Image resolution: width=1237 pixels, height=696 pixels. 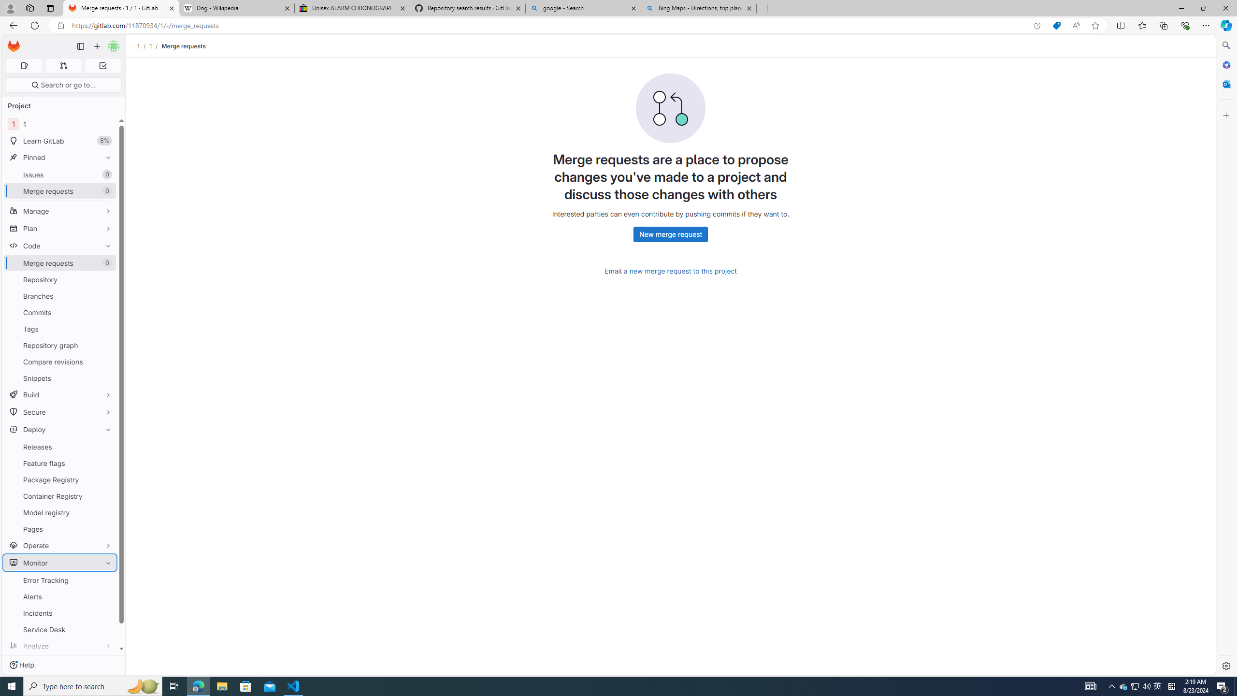 What do you see at coordinates (60, 246) in the screenshot?
I see `Code` at bounding box center [60, 246].